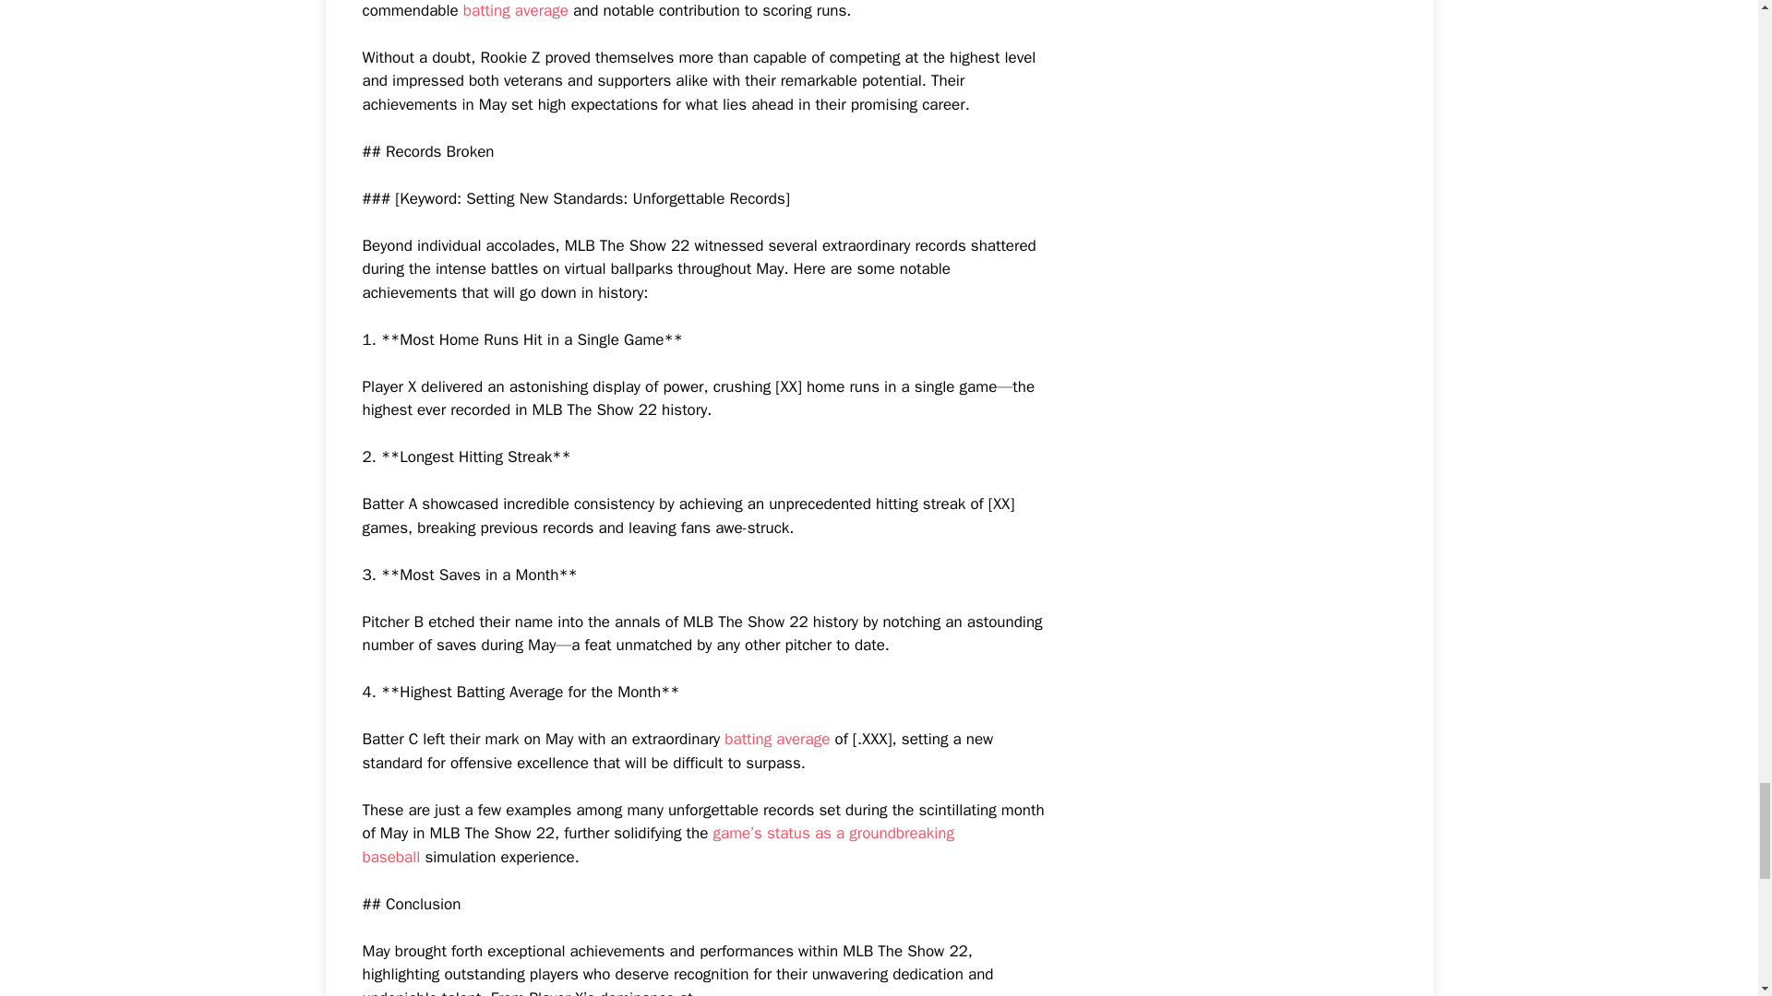 The height and width of the screenshot is (996, 1772). Describe the element at coordinates (777, 739) in the screenshot. I see `batting average` at that location.